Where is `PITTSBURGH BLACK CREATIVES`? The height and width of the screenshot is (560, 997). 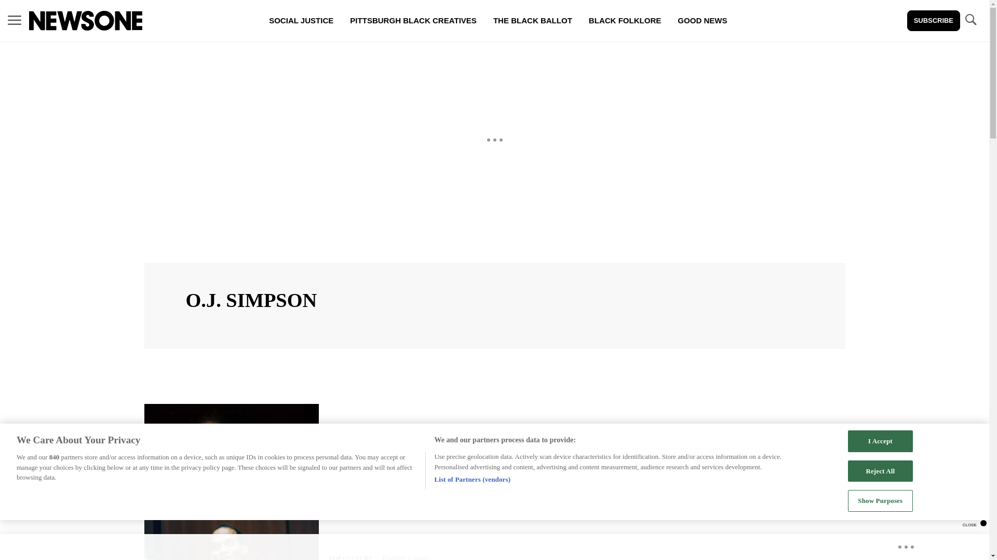
PITTSBURGH BLACK CREATIVES is located at coordinates (413, 21).